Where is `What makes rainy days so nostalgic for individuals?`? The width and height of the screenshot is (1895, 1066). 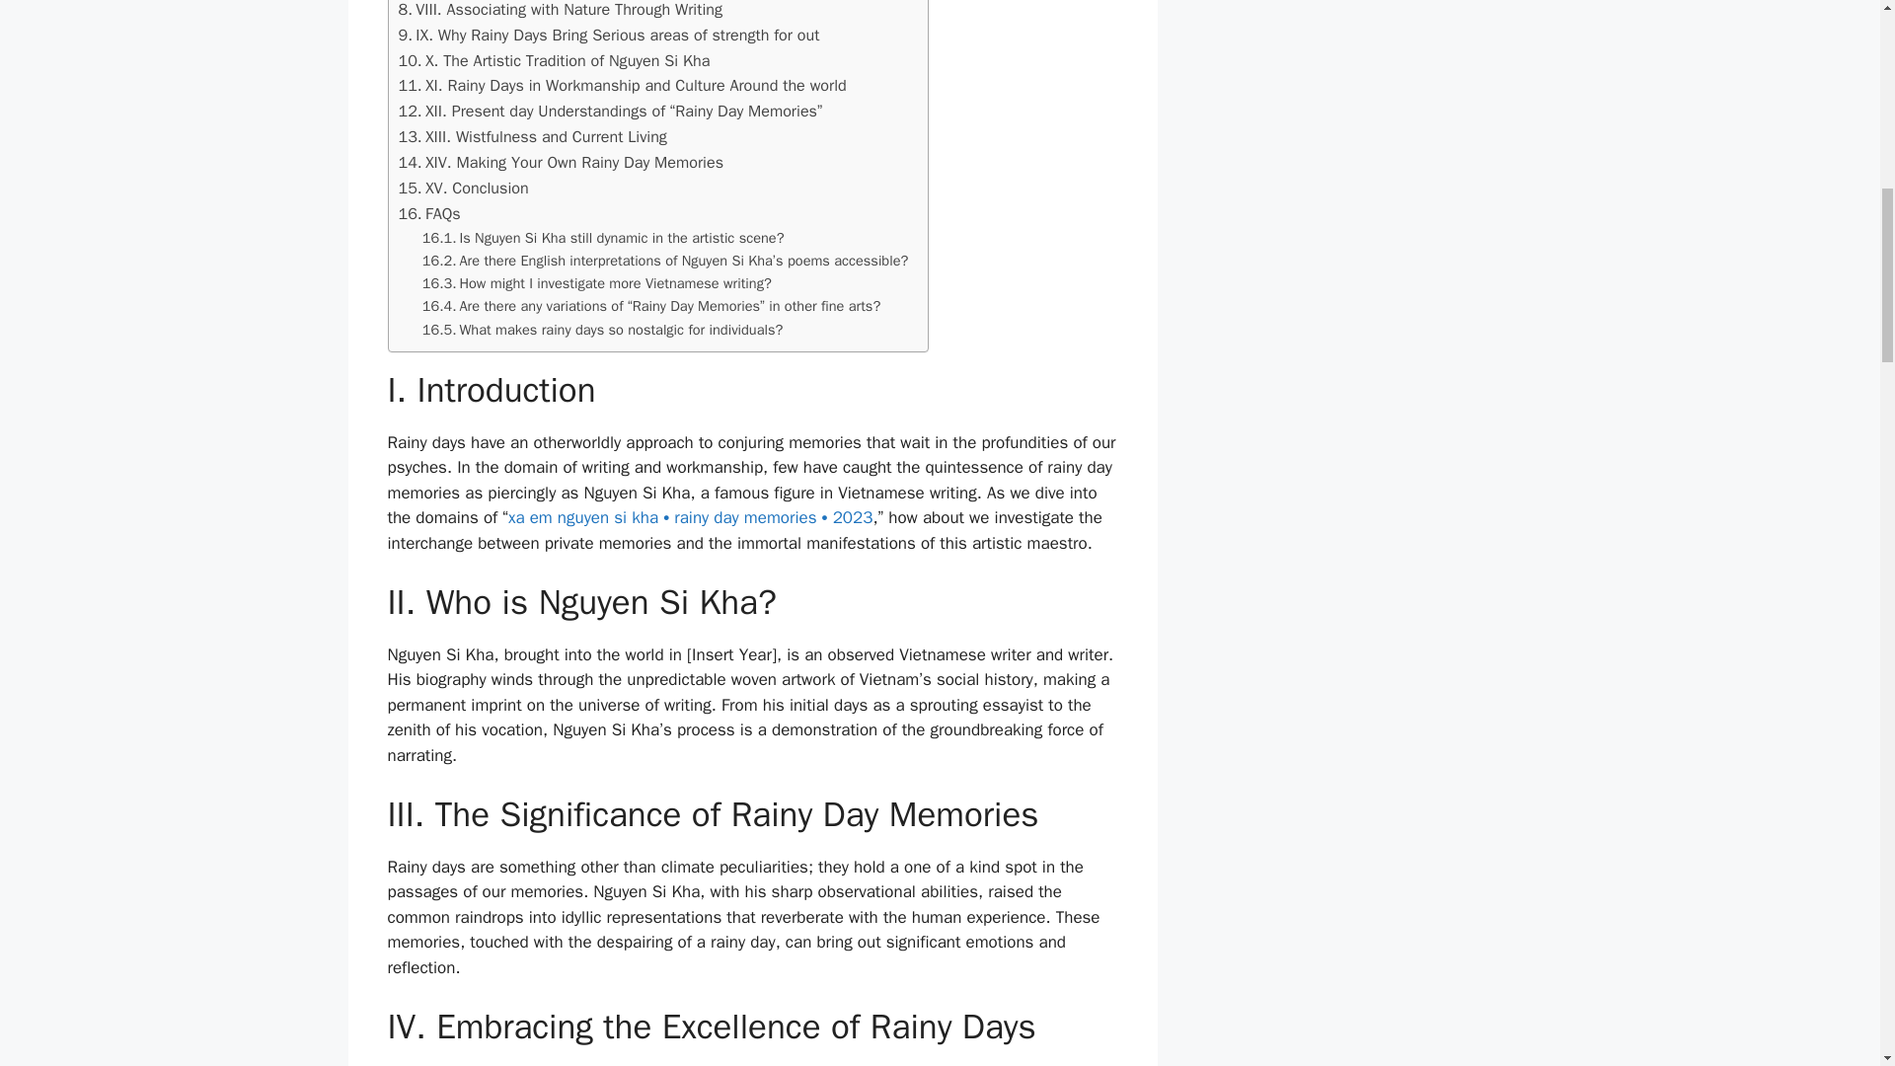 What makes rainy days so nostalgic for individuals? is located at coordinates (603, 328).